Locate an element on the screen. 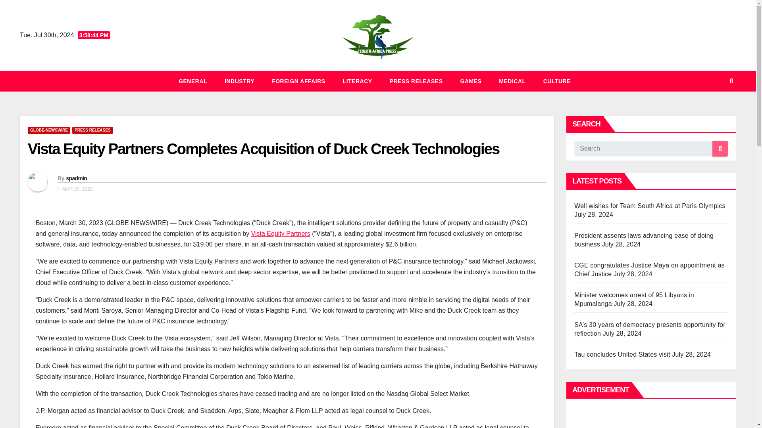 The width and height of the screenshot is (762, 428). Press Releases is located at coordinates (416, 81).